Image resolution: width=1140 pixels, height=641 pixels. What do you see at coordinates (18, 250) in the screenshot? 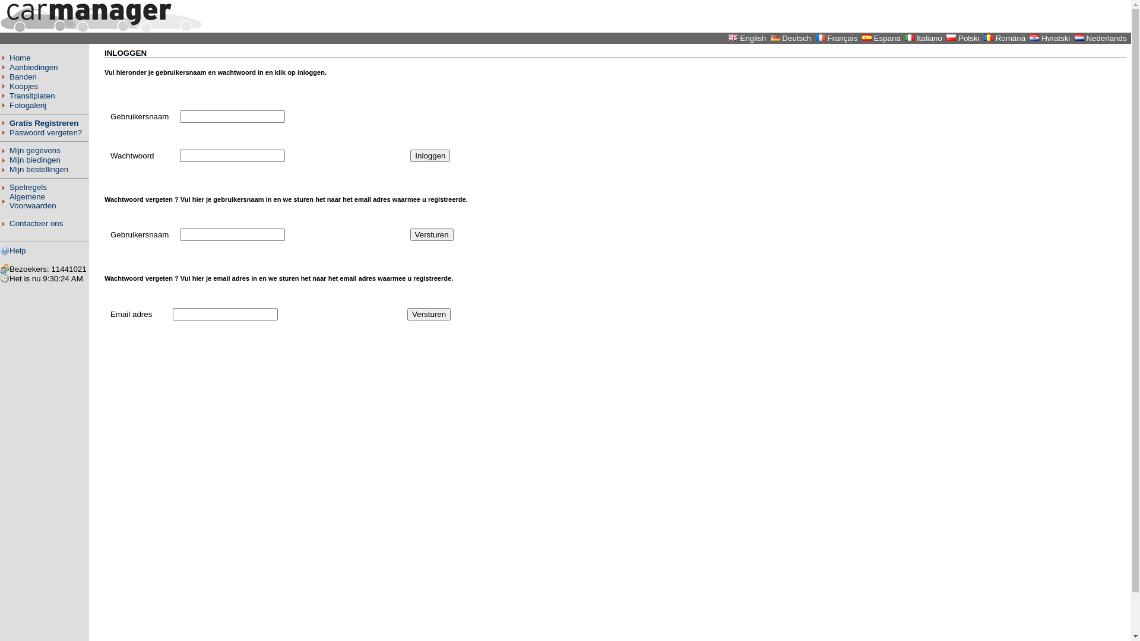
I see `Help` at bounding box center [18, 250].